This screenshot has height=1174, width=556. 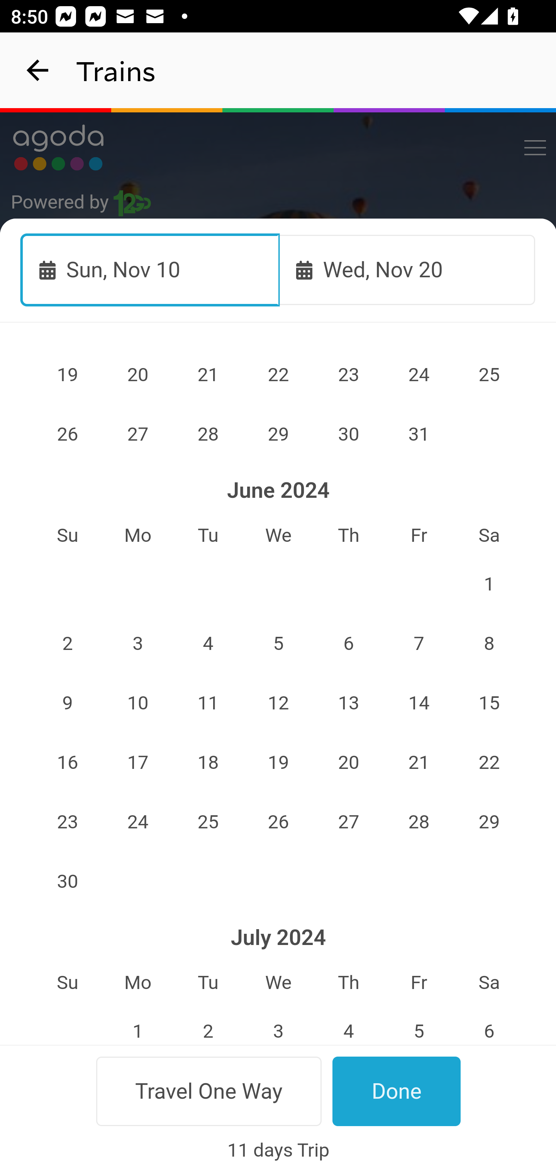 I want to click on 14, so click(x=419, y=702).